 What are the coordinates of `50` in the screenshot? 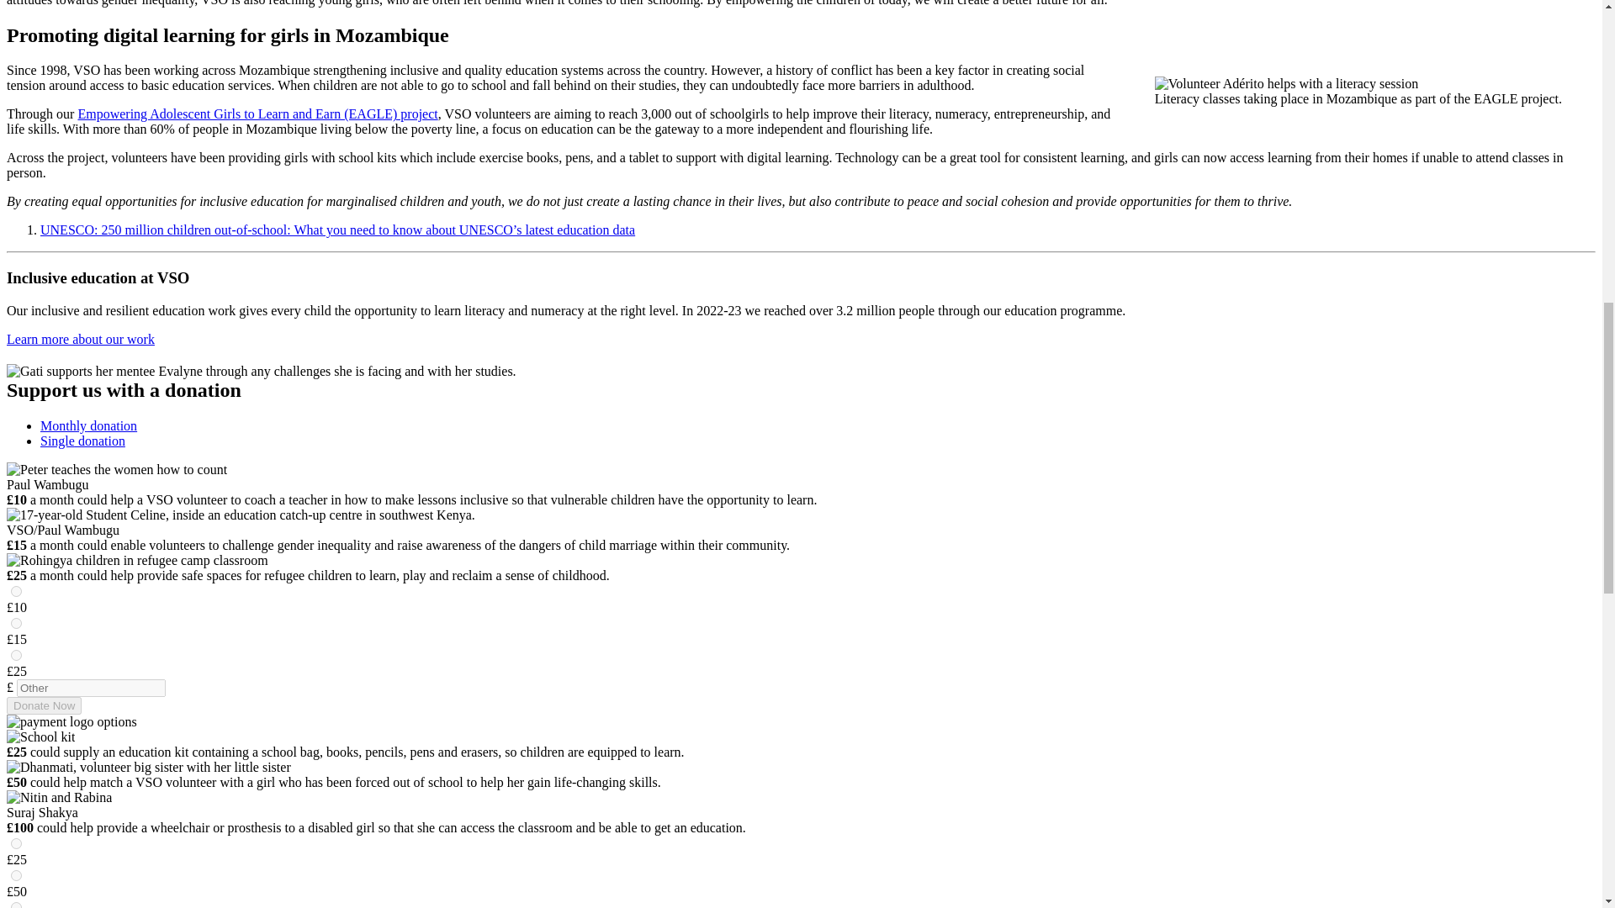 It's located at (17, 874).